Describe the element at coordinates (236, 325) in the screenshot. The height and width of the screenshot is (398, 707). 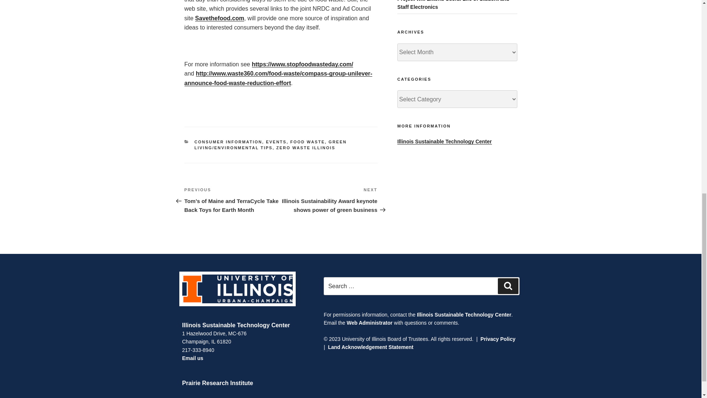
I see `Illinois Sustainable Technology Center` at that location.